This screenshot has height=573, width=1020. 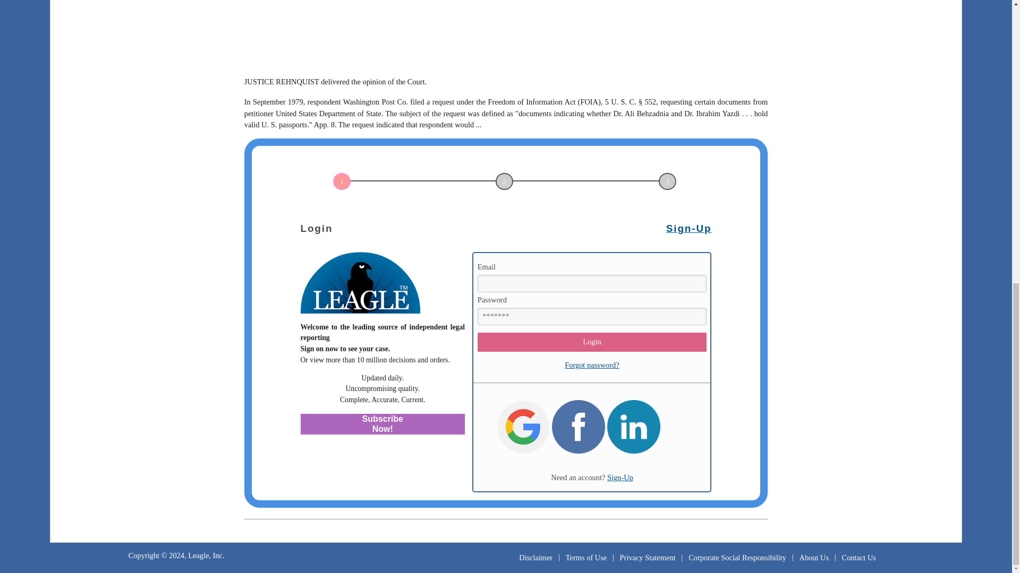 I want to click on Sign-Up, so click(x=620, y=477).